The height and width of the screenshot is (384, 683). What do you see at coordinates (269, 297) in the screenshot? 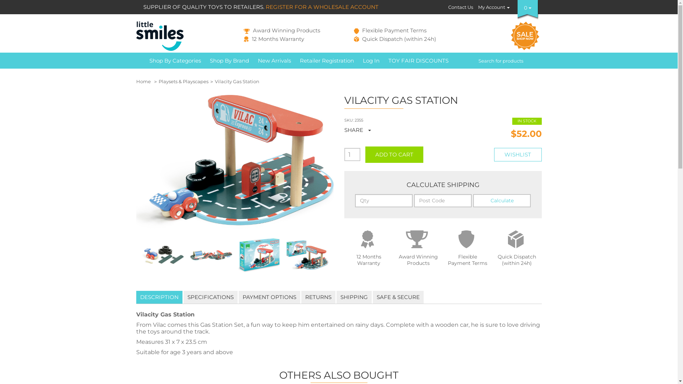
I see `PAYMENT OPTIONS` at bounding box center [269, 297].